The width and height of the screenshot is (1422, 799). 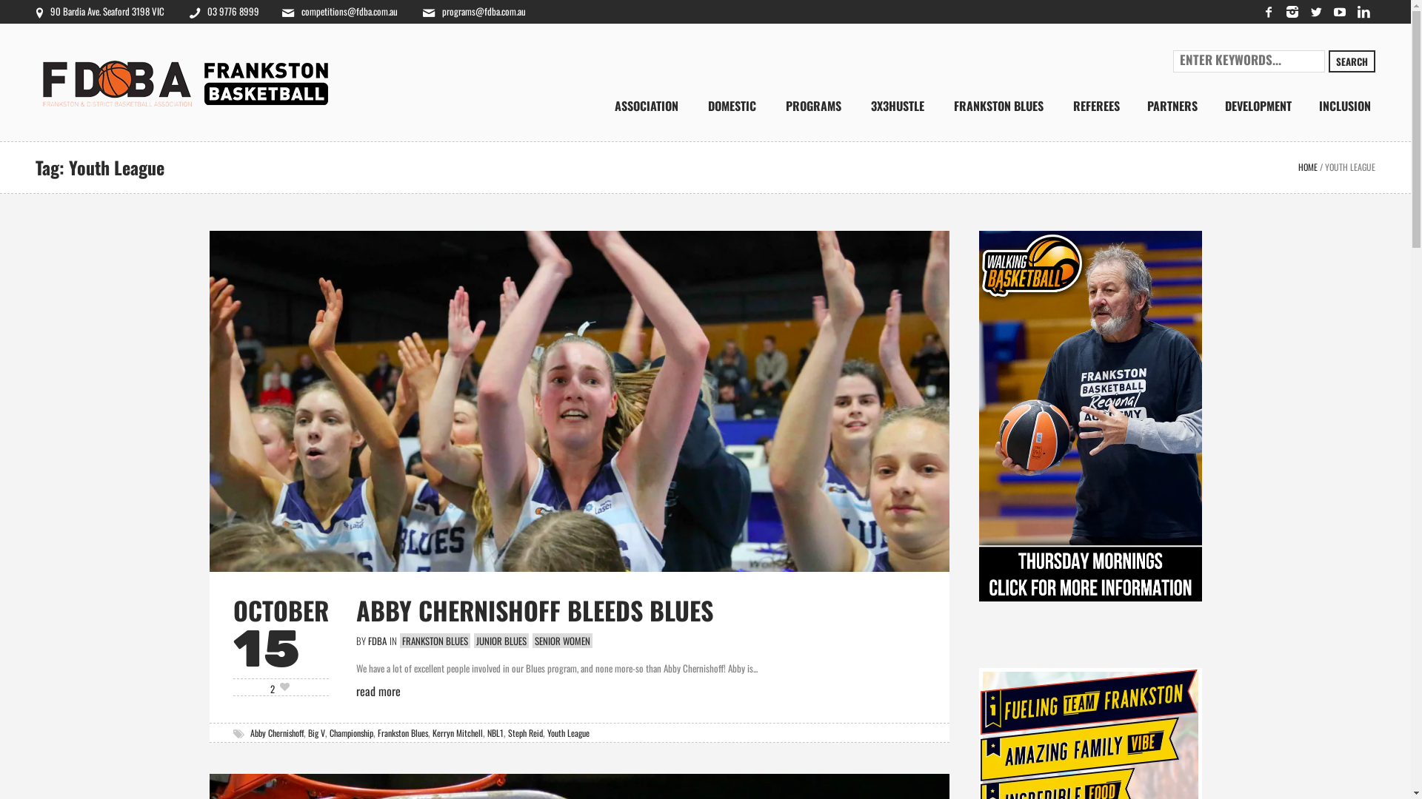 I want to click on REFEREES, so click(x=1096, y=106).